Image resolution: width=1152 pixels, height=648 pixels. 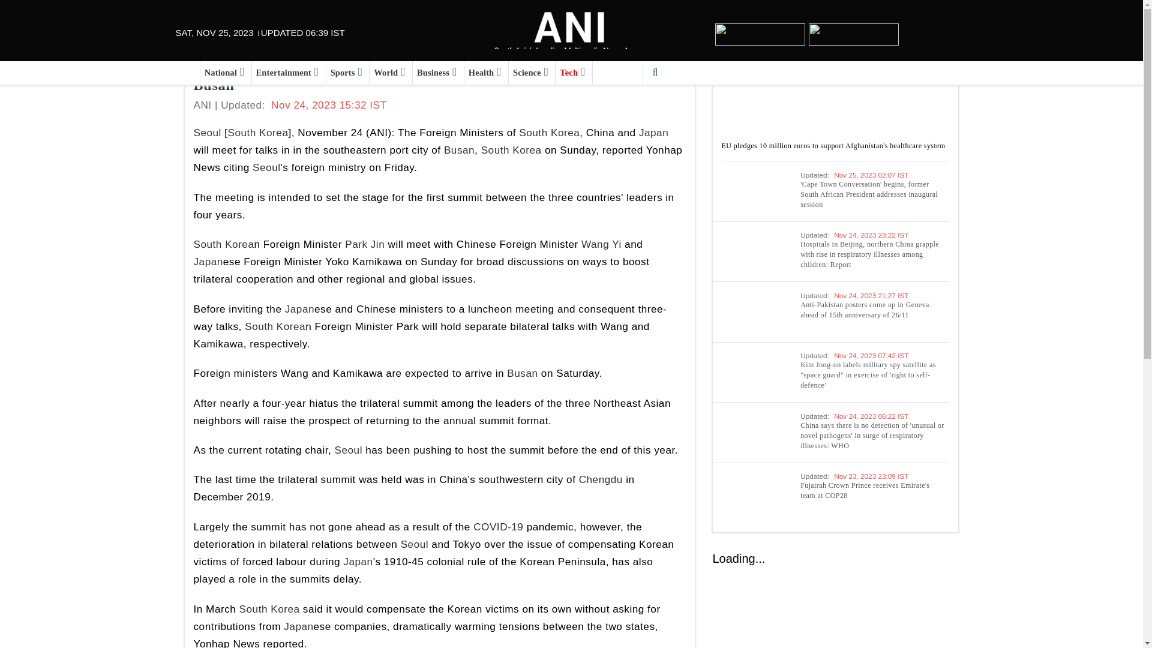 I want to click on Science, so click(x=527, y=73).